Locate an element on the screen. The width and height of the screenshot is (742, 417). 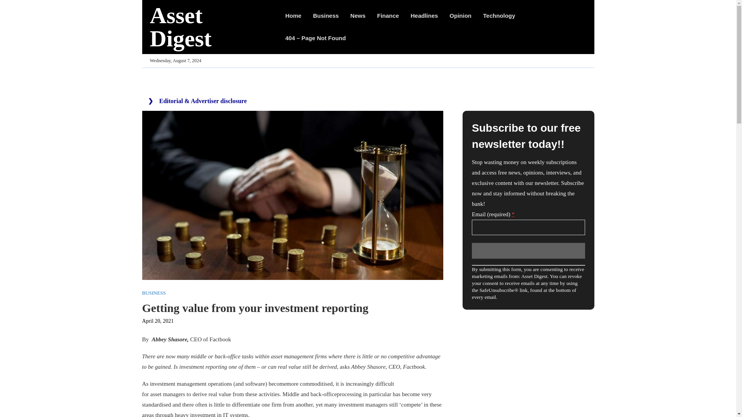
BUSINESS is located at coordinates (154, 293).